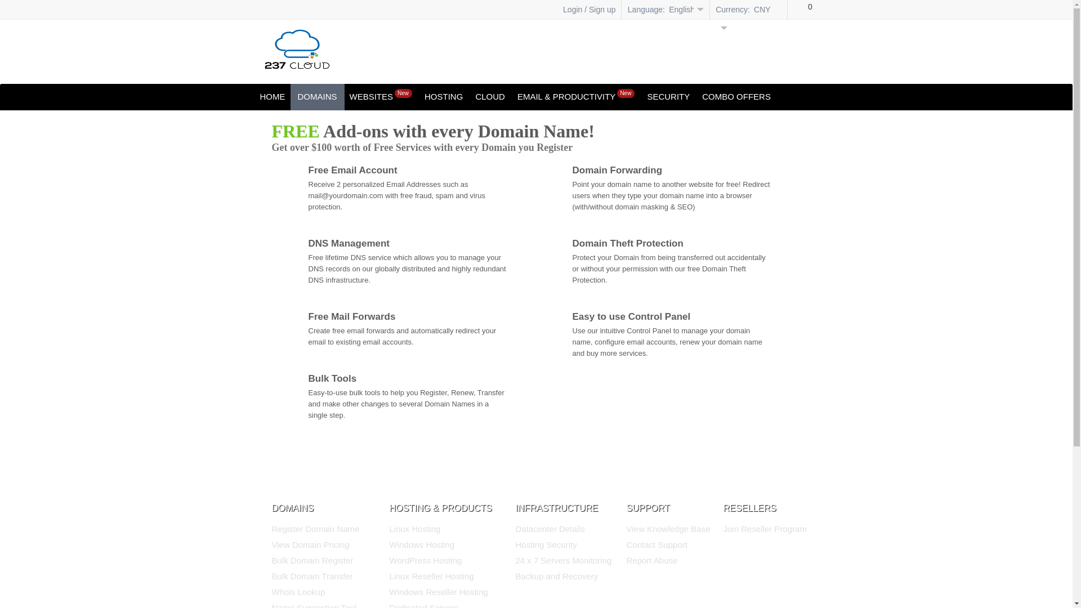 This screenshot has height=608, width=1081. What do you see at coordinates (557, 576) in the screenshot?
I see `Backup and Recovery` at bounding box center [557, 576].